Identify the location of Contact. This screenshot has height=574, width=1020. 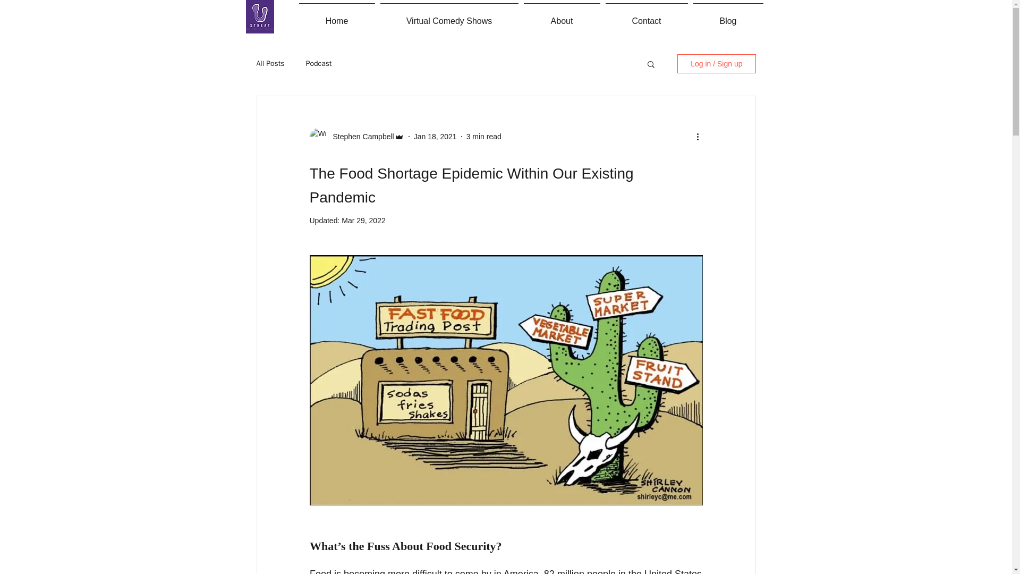
(646, 16).